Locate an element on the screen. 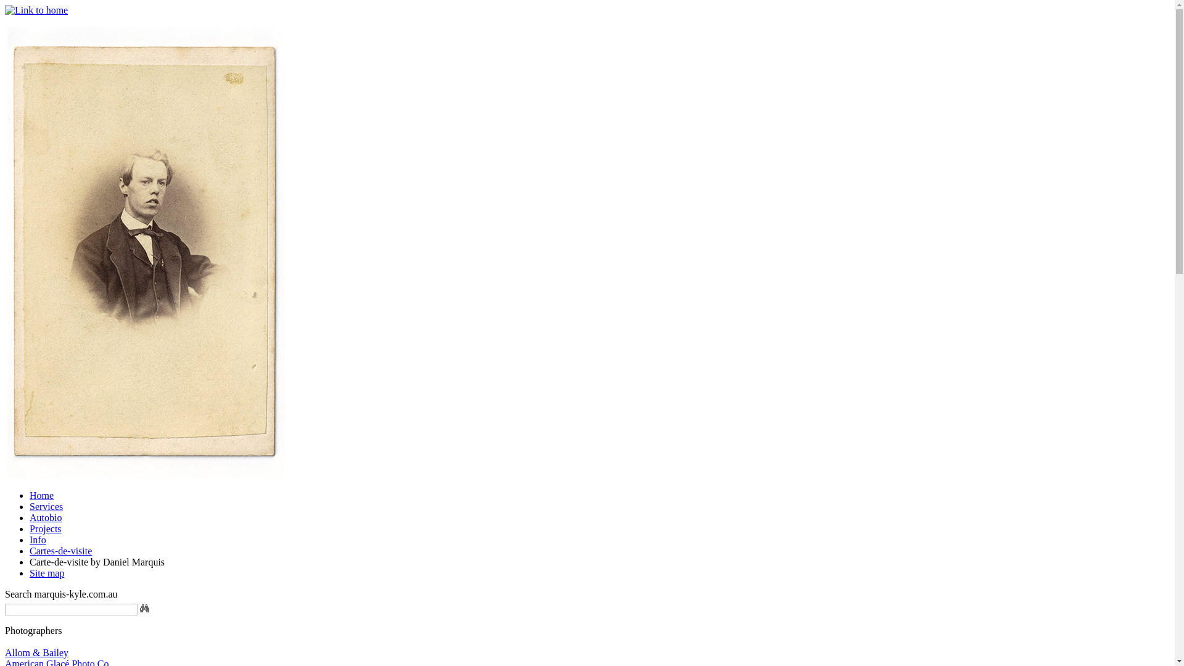 The height and width of the screenshot is (666, 1184). Enter key words in this box is located at coordinates (72, 609).